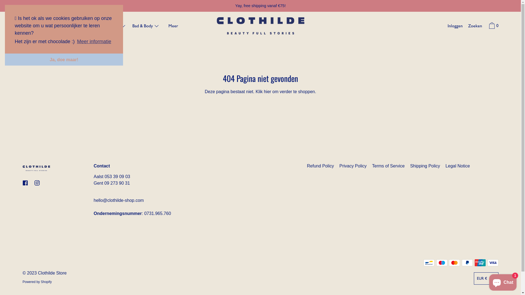 The height and width of the screenshot is (295, 525). Describe the element at coordinates (493, 26) in the screenshot. I see `0` at that location.